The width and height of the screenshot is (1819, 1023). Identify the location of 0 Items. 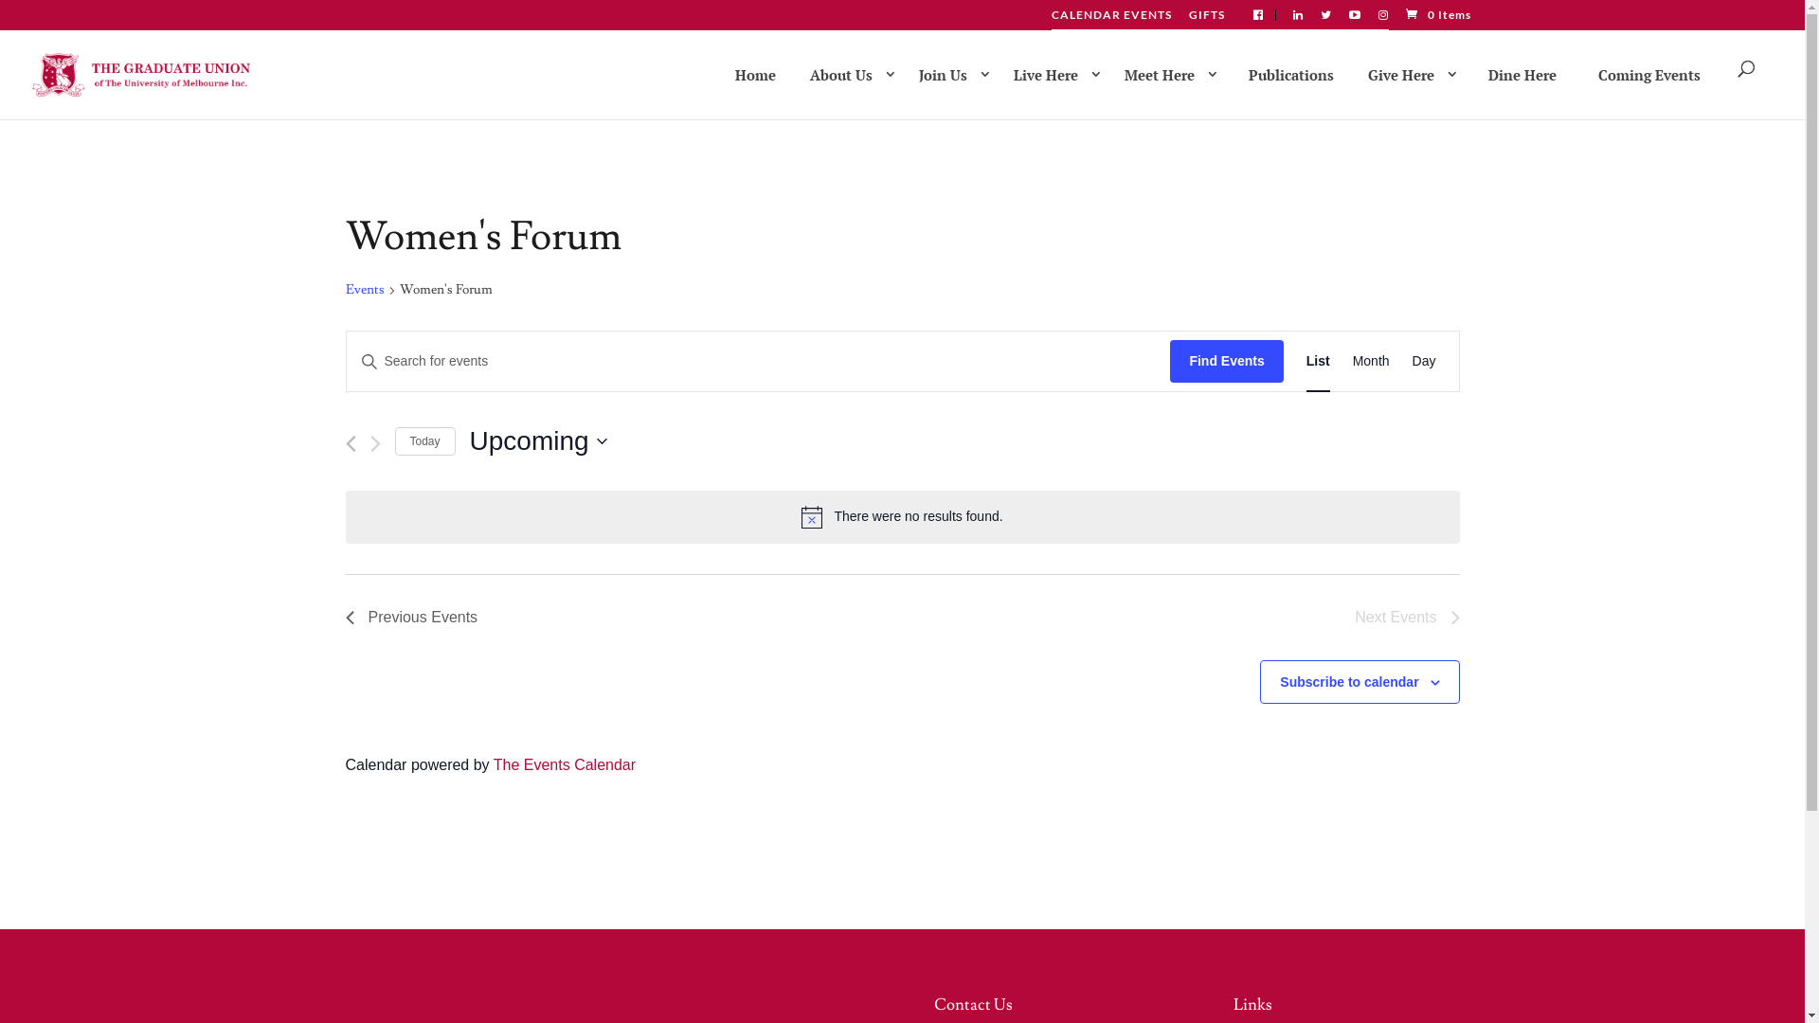
(1436, 15).